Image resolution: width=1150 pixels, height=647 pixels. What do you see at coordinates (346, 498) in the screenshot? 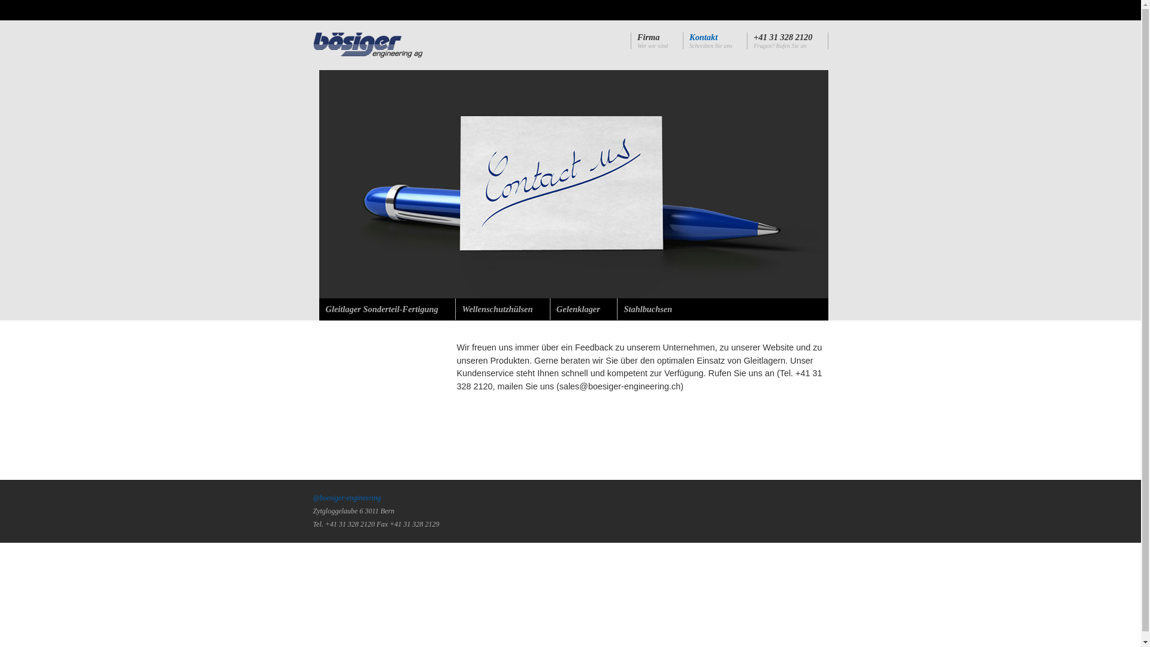
I see `@boesiger-engineering` at bounding box center [346, 498].